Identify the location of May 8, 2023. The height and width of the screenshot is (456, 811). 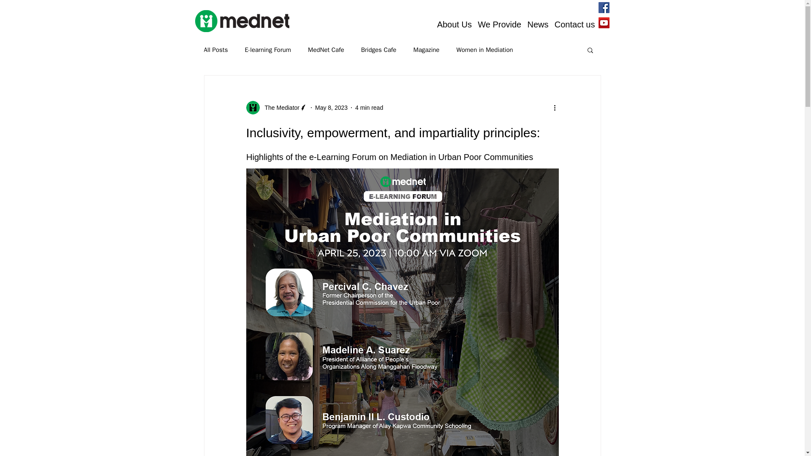
(331, 107).